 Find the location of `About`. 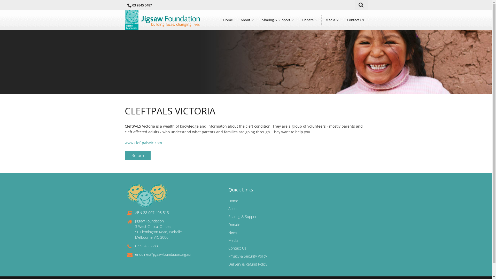

About is located at coordinates (233, 209).